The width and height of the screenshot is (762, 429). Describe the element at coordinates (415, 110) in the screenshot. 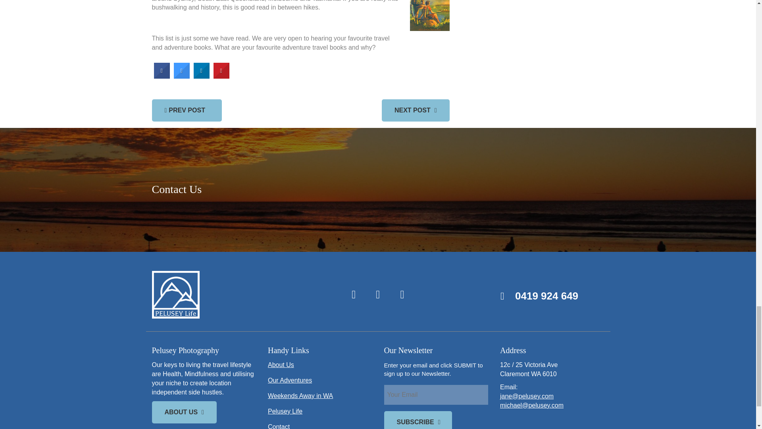

I see `NEXT POST` at that location.